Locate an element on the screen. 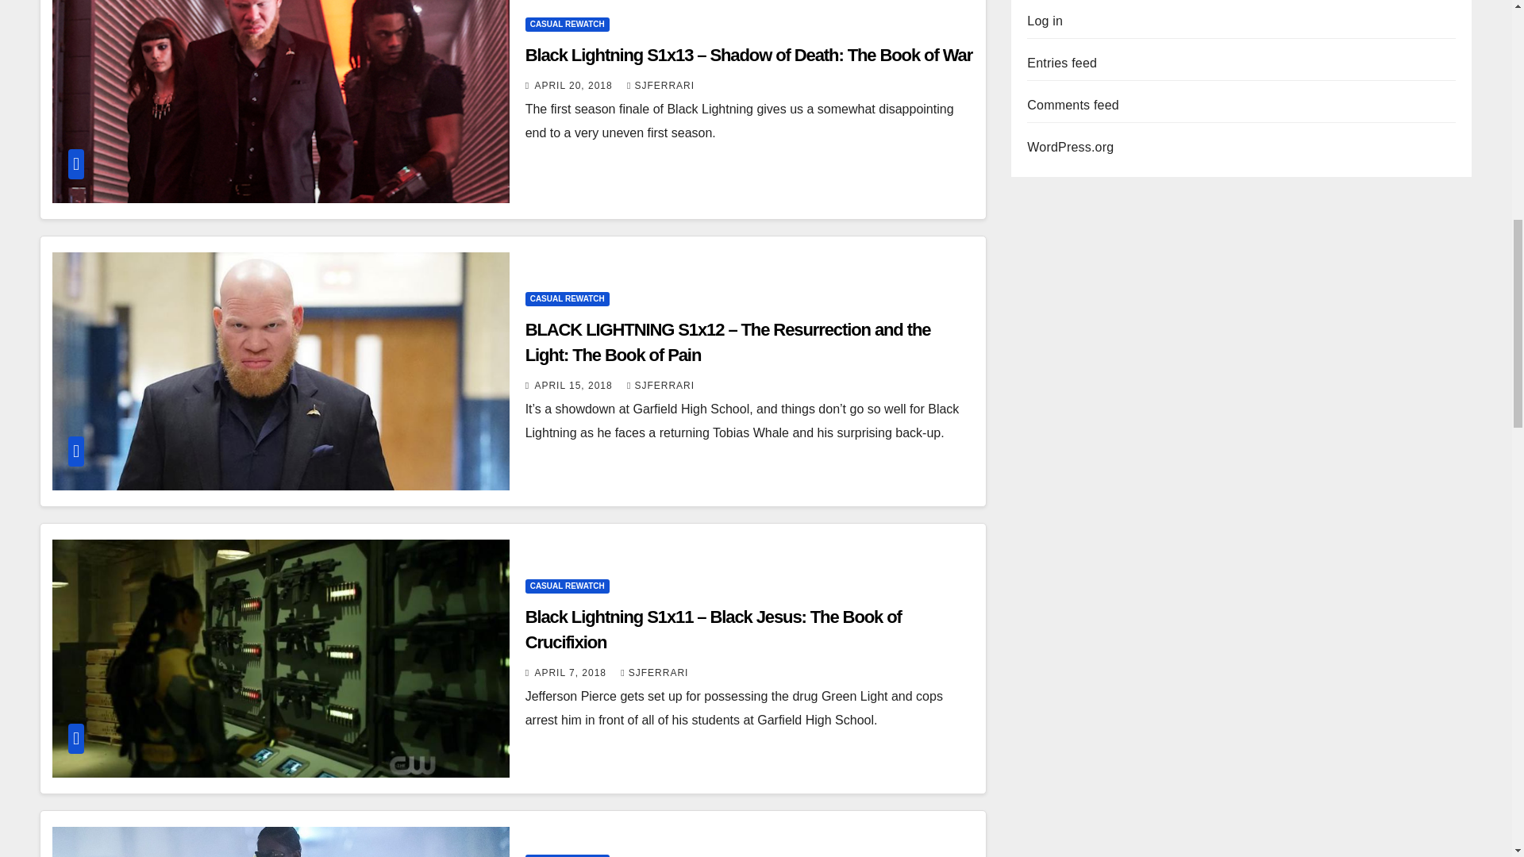 The height and width of the screenshot is (857, 1524). CASUAL REWATCH is located at coordinates (568, 855).